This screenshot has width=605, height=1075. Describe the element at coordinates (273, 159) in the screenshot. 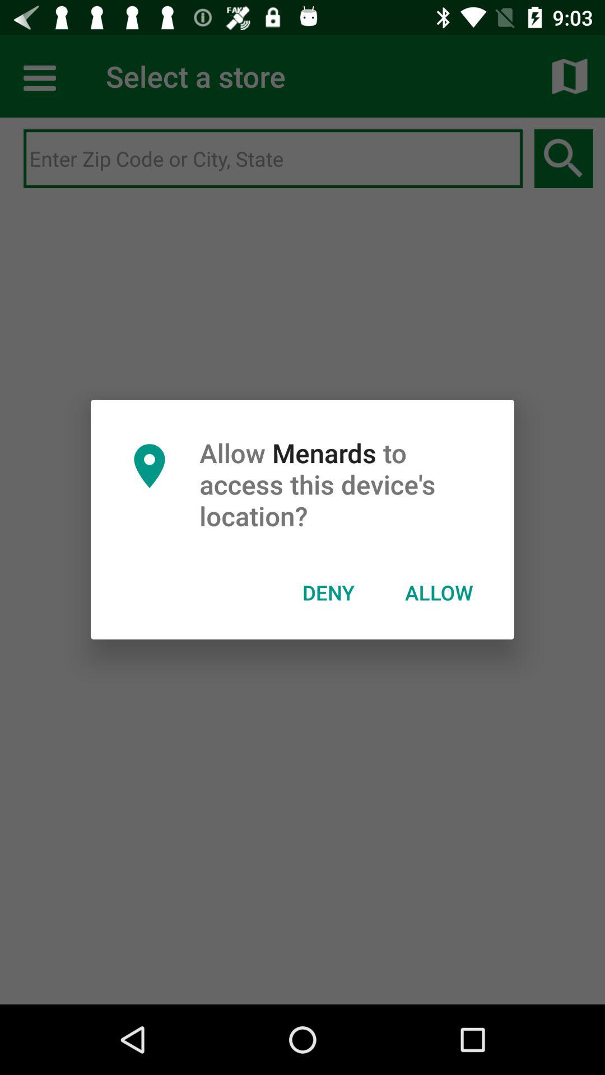

I see `advertisement` at that location.